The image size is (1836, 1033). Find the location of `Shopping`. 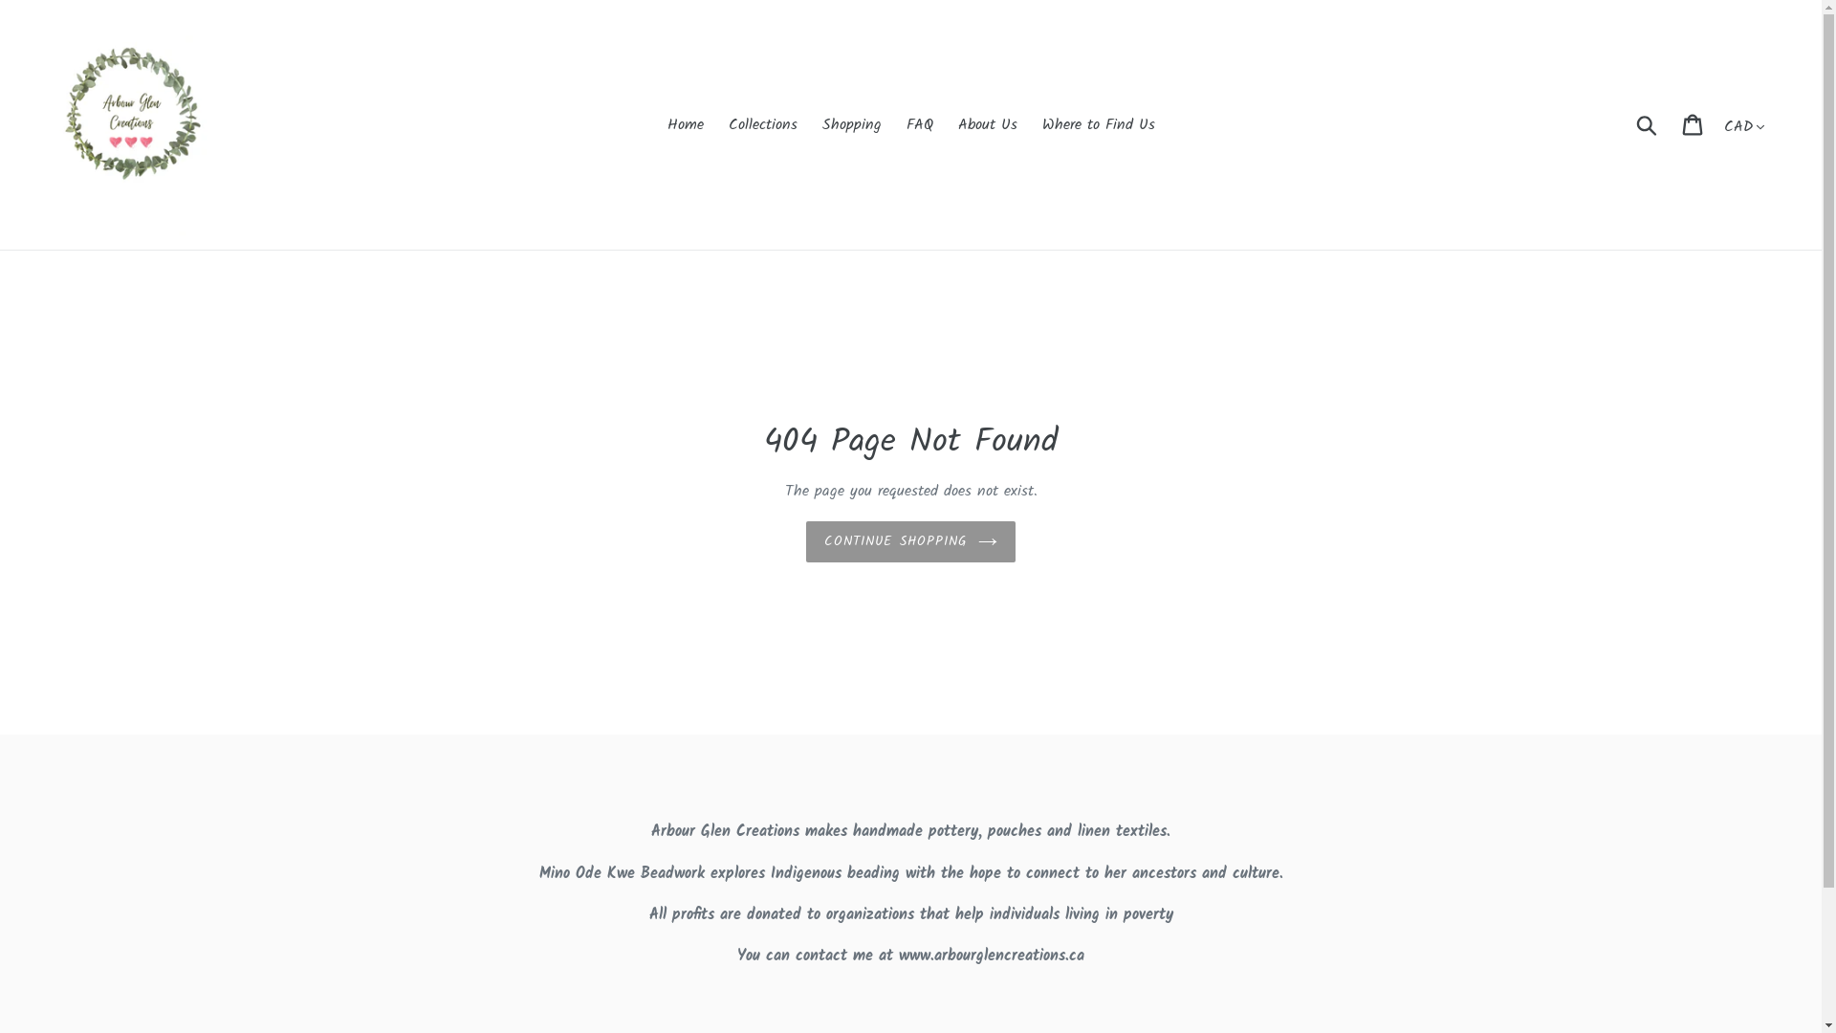

Shopping is located at coordinates (852, 125).